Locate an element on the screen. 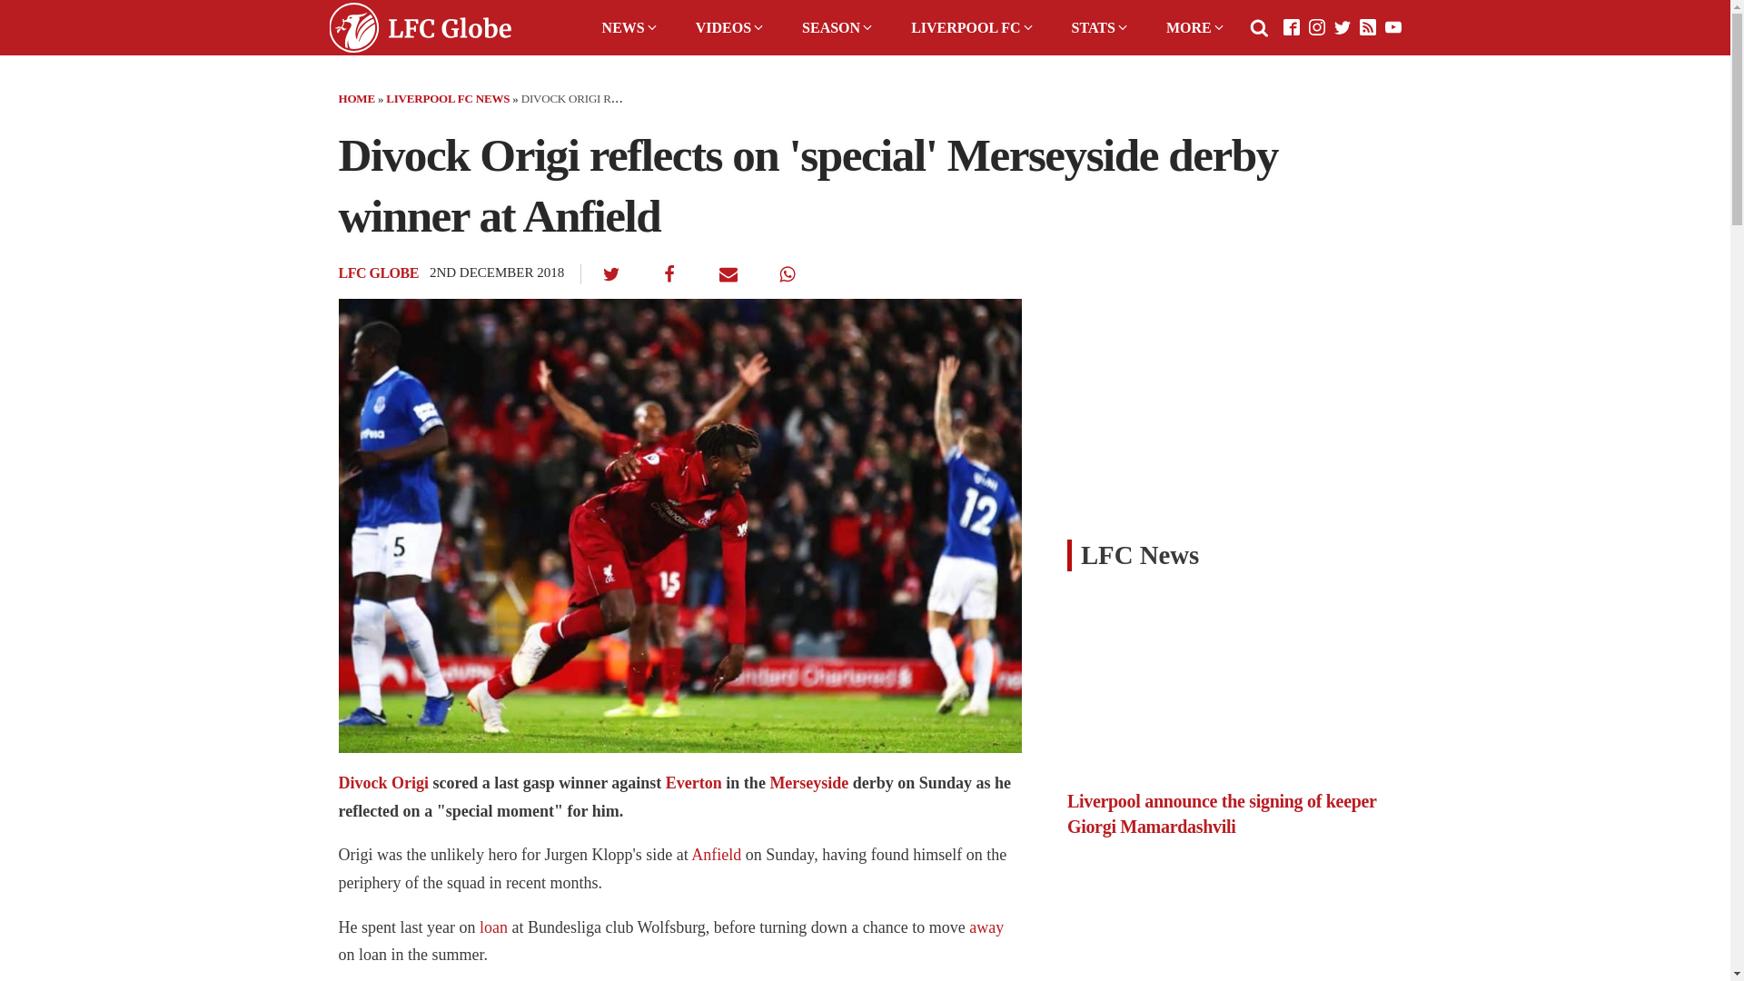 The width and height of the screenshot is (1744, 981). Related Liverpool FC news and insights is located at coordinates (383, 783).